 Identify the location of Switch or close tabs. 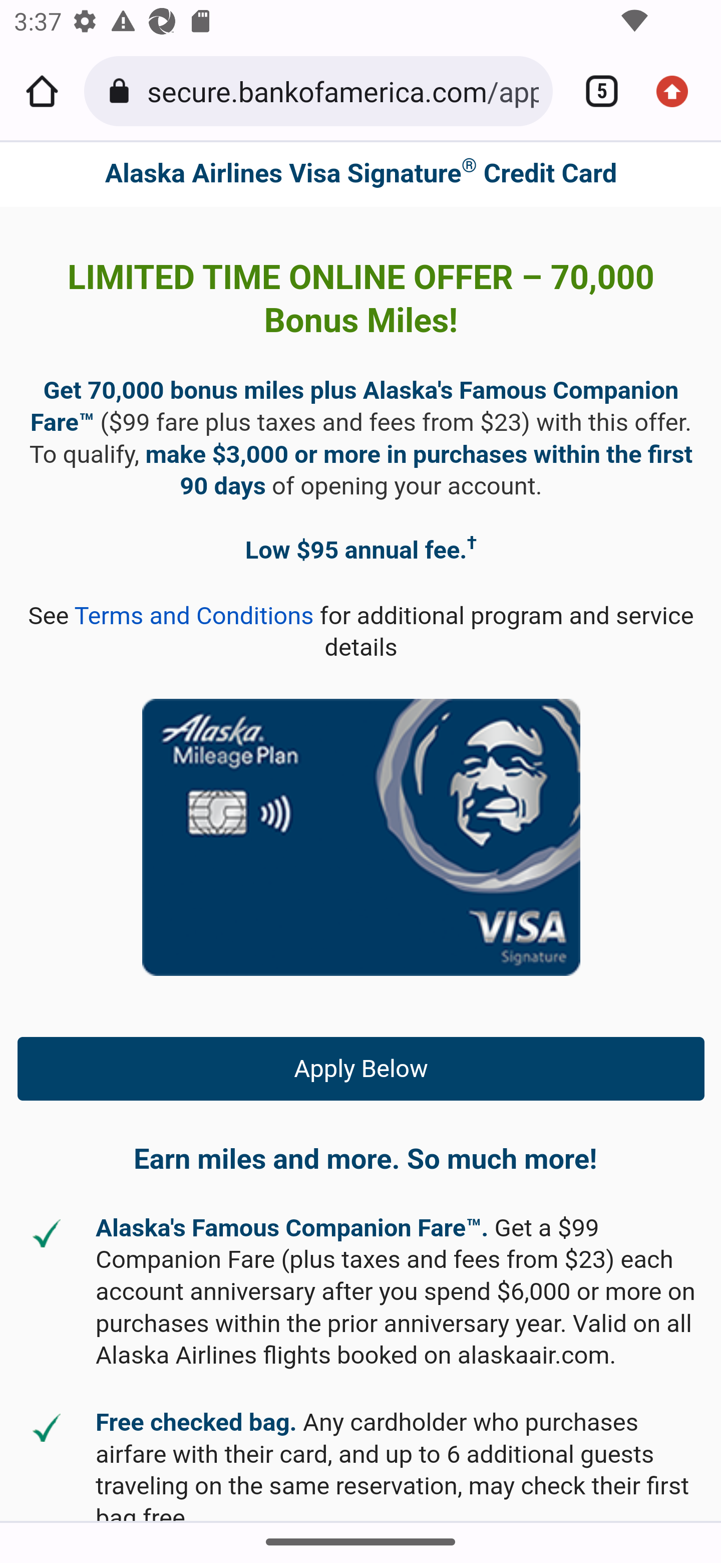
(595, 91).